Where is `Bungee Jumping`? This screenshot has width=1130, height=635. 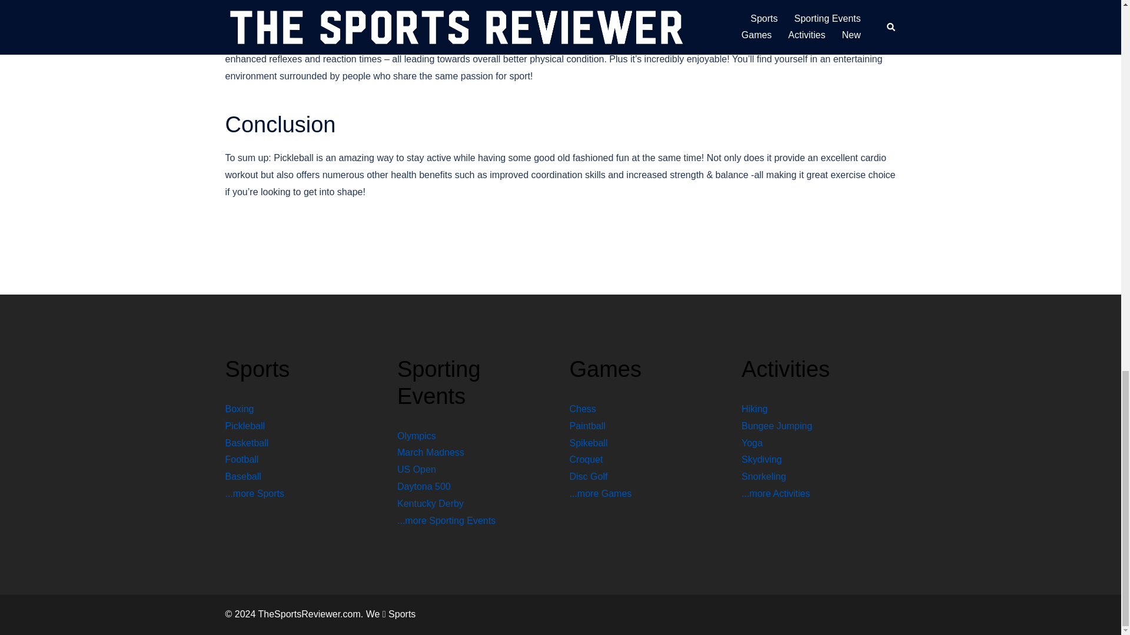 Bungee Jumping is located at coordinates (777, 426).